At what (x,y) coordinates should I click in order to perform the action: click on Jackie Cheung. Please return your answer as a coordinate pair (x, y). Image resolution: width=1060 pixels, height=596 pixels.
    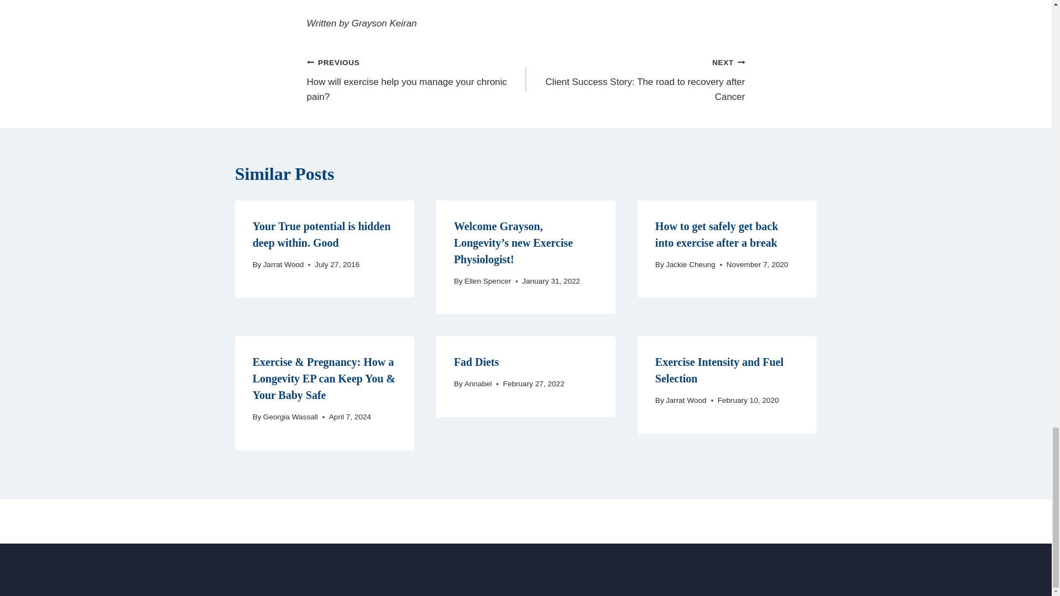
    Looking at the image, I should click on (717, 234).